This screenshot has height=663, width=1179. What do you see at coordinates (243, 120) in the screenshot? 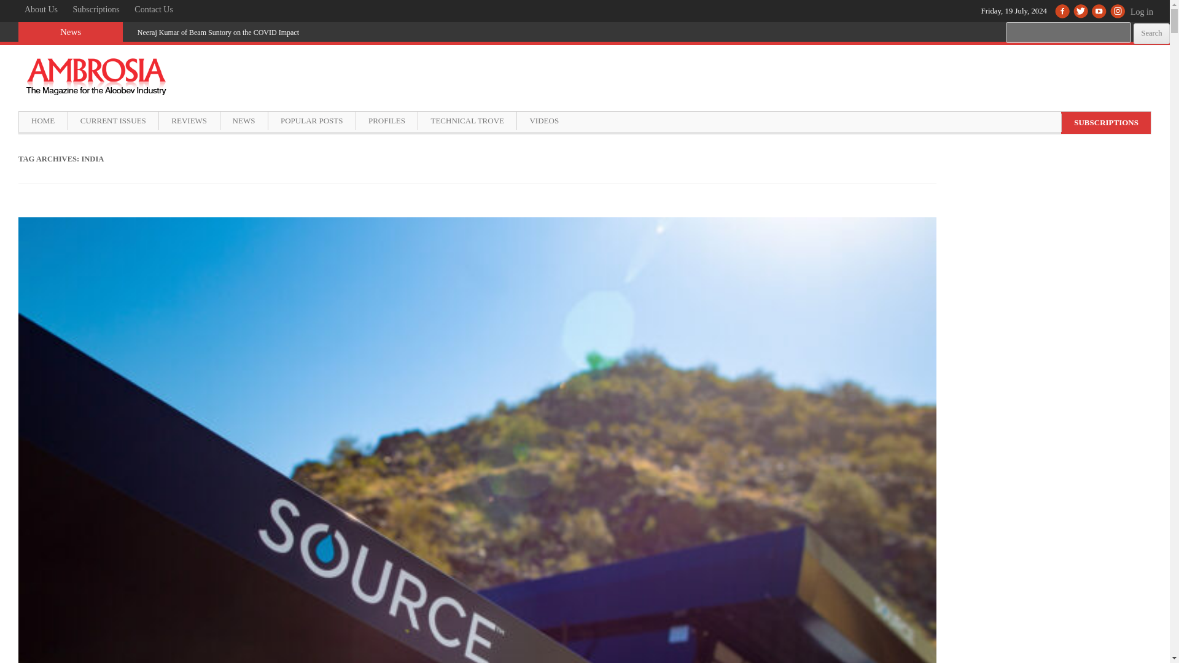
I see `NEWS` at bounding box center [243, 120].